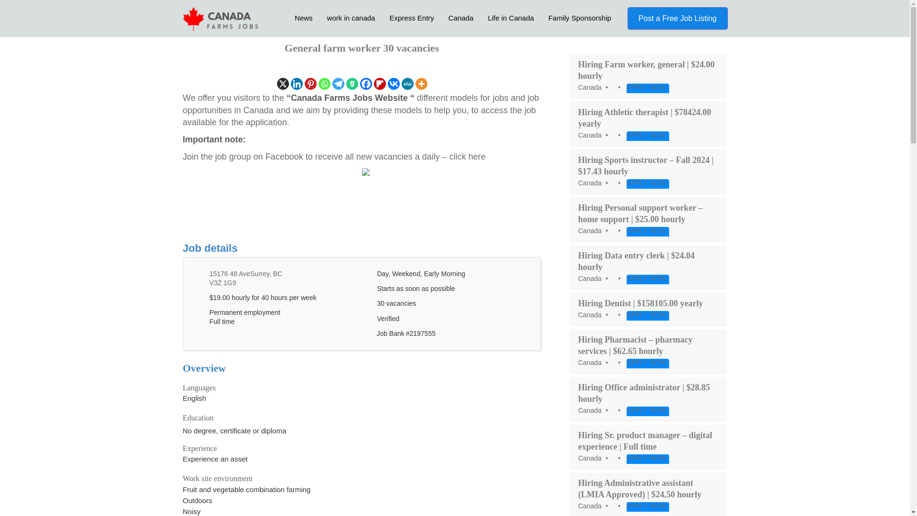  What do you see at coordinates (296, 84) in the screenshot?
I see `Linkedin` at bounding box center [296, 84].